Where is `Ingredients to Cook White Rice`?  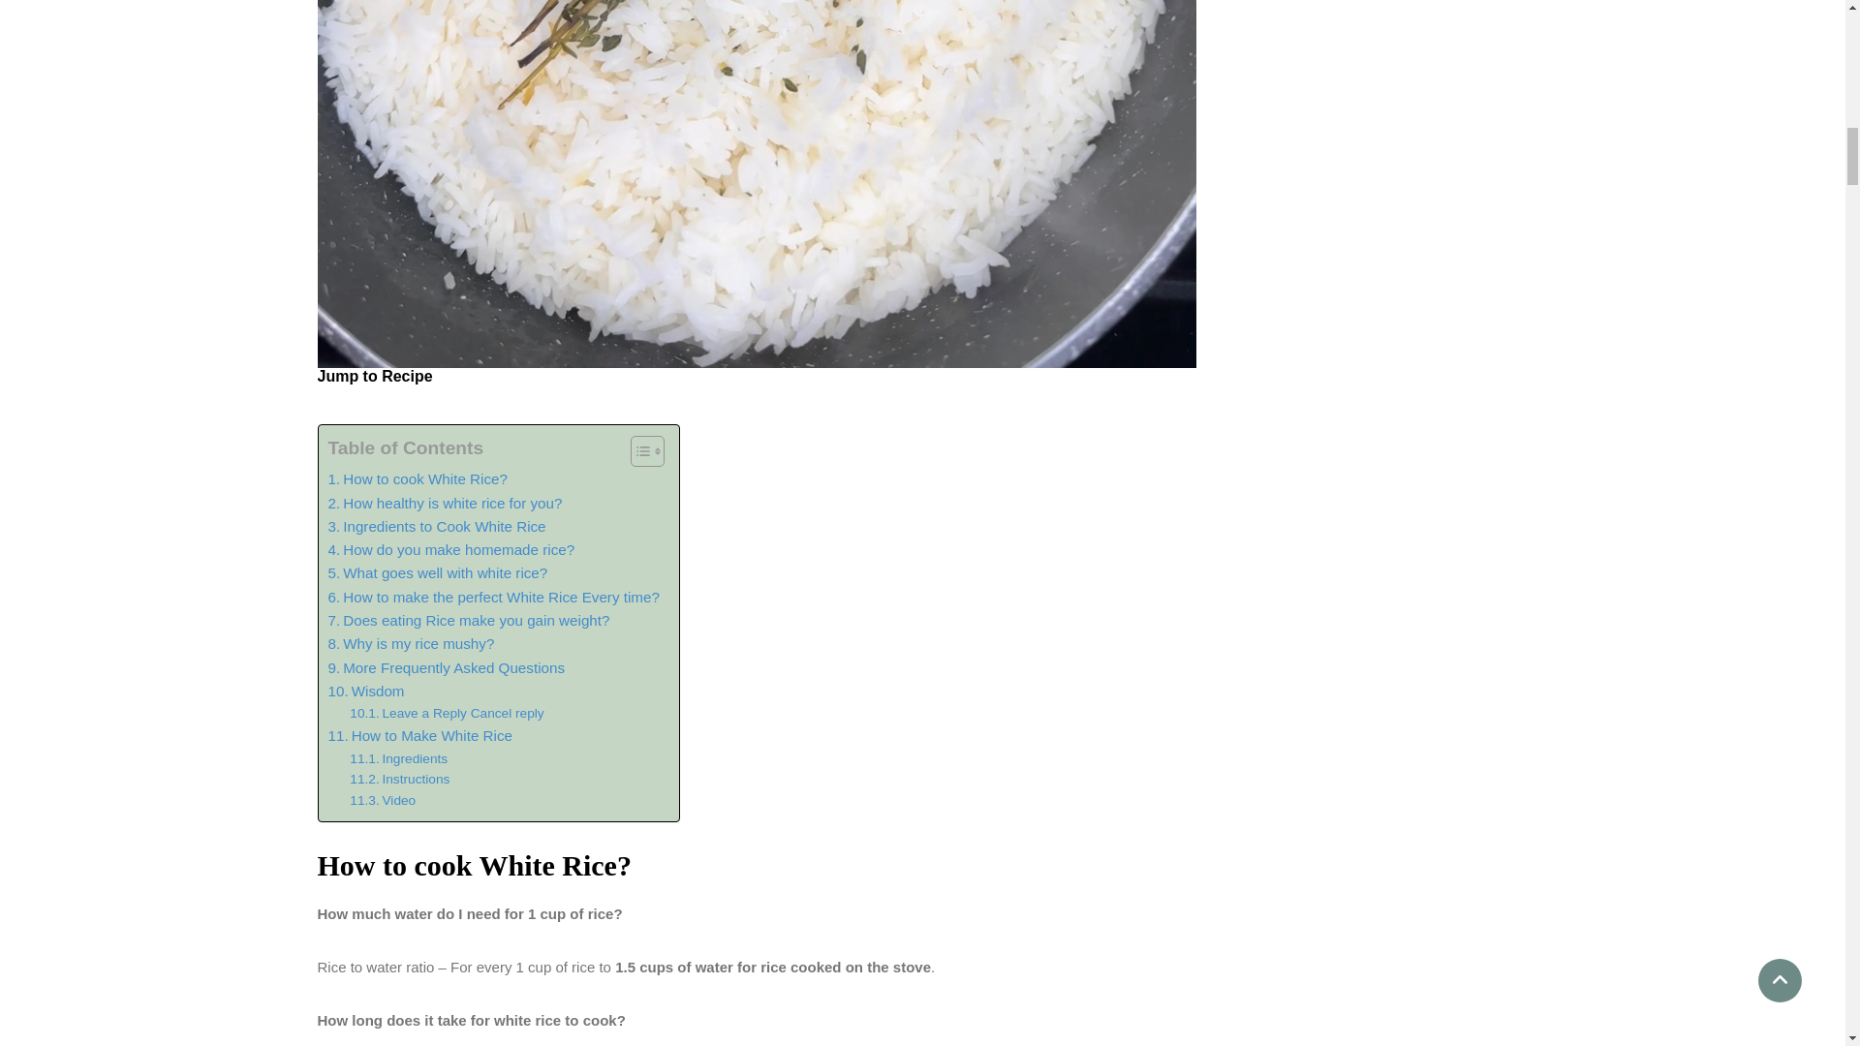
Ingredients to Cook White Rice is located at coordinates (436, 527).